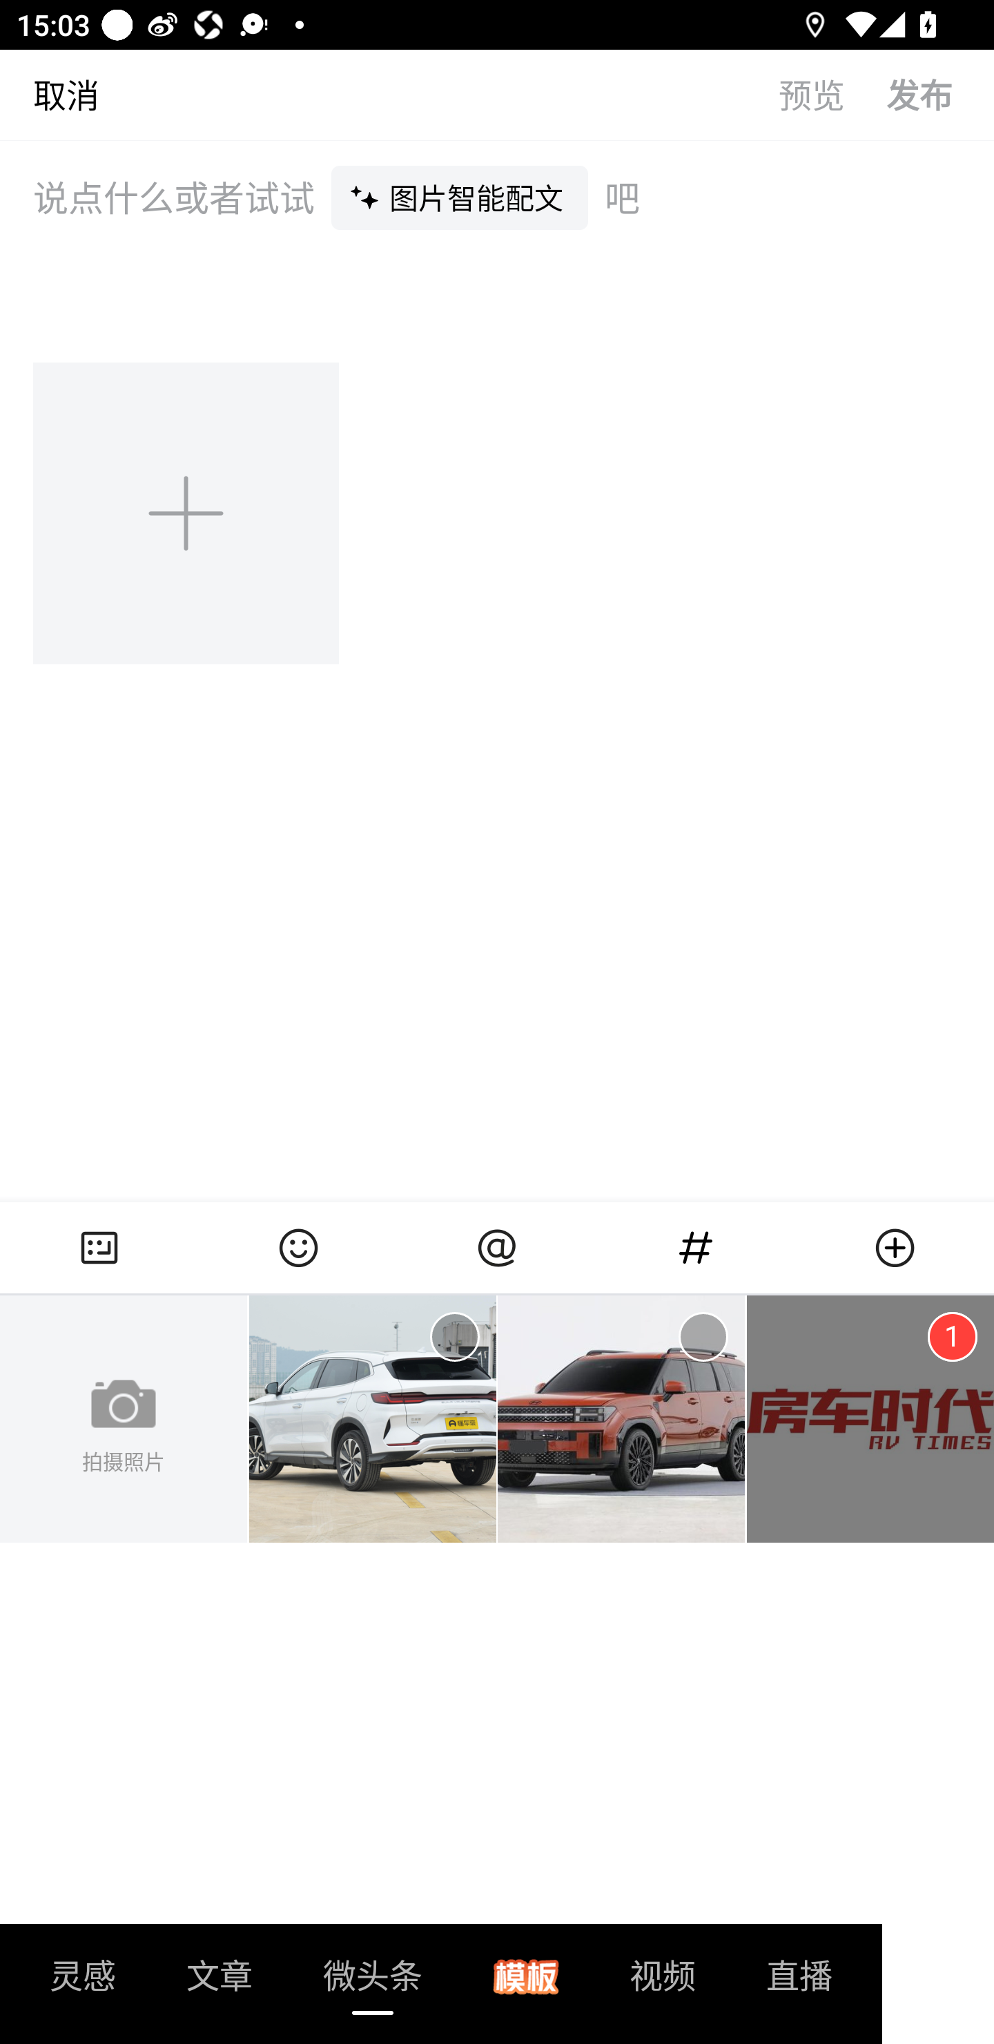  I want to click on 直播, so click(799, 1983).